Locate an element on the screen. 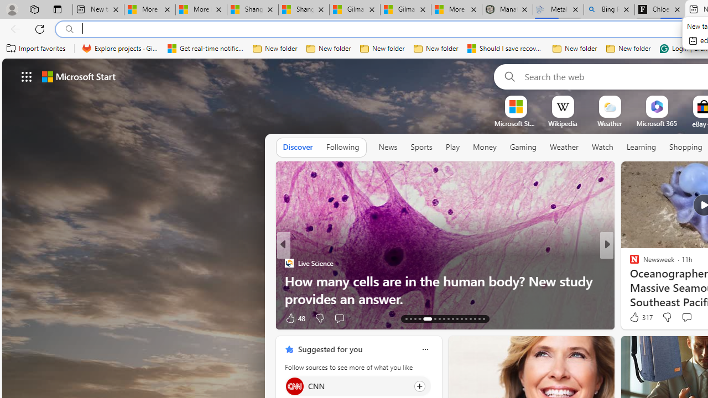  Gaming is located at coordinates (523, 148).